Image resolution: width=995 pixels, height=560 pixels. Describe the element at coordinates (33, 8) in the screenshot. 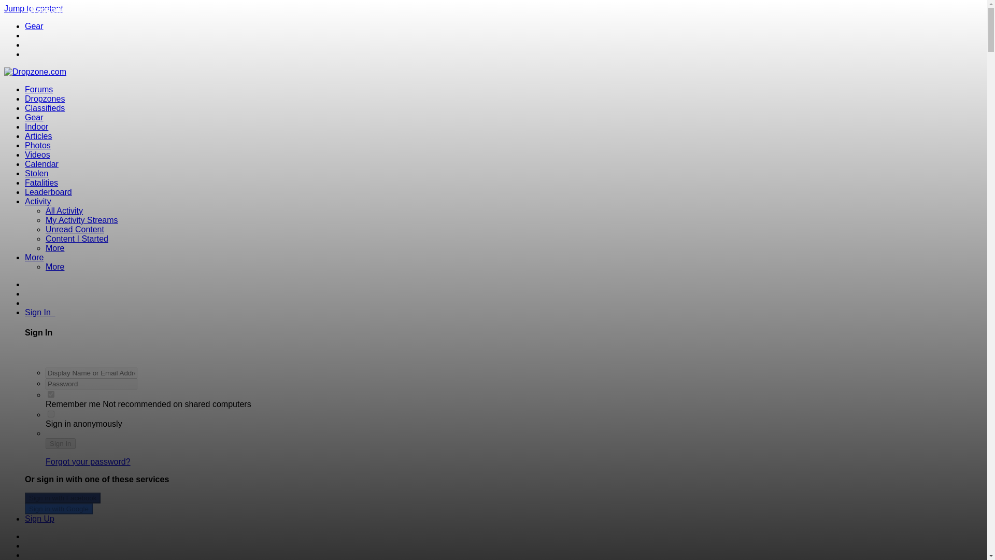

I see `Jump to content` at that location.